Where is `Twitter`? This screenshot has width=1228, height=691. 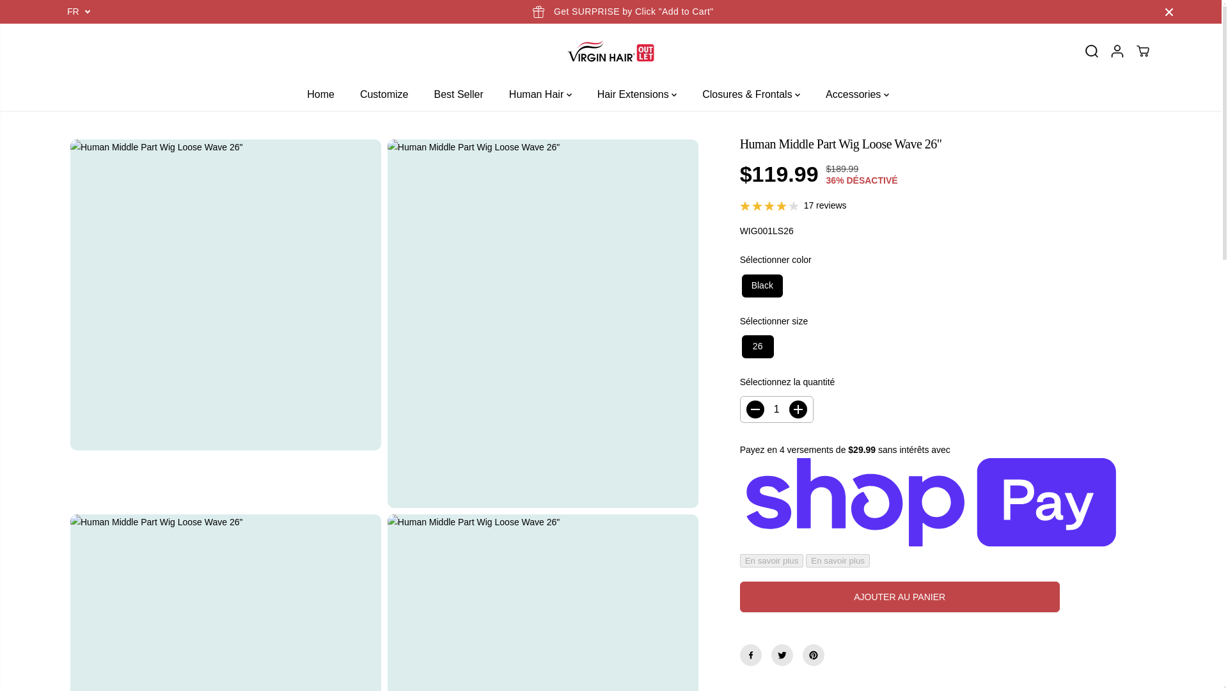 Twitter is located at coordinates (782, 655).